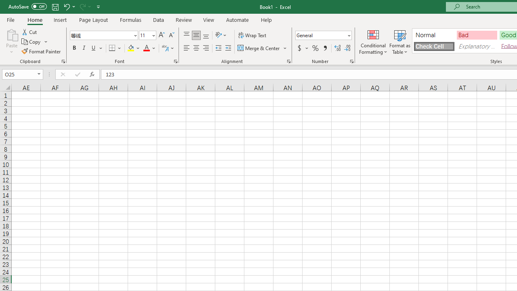 Image resolution: width=517 pixels, height=291 pixels. I want to click on Merge & Center, so click(259, 48).